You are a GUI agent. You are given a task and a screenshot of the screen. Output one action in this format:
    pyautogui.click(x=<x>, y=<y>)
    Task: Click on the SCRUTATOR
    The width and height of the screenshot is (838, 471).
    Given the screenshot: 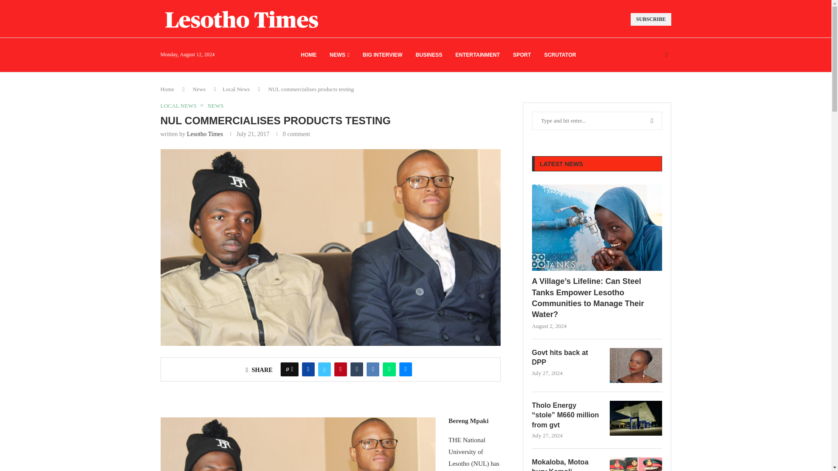 What is the action you would take?
    pyautogui.click(x=560, y=55)
    